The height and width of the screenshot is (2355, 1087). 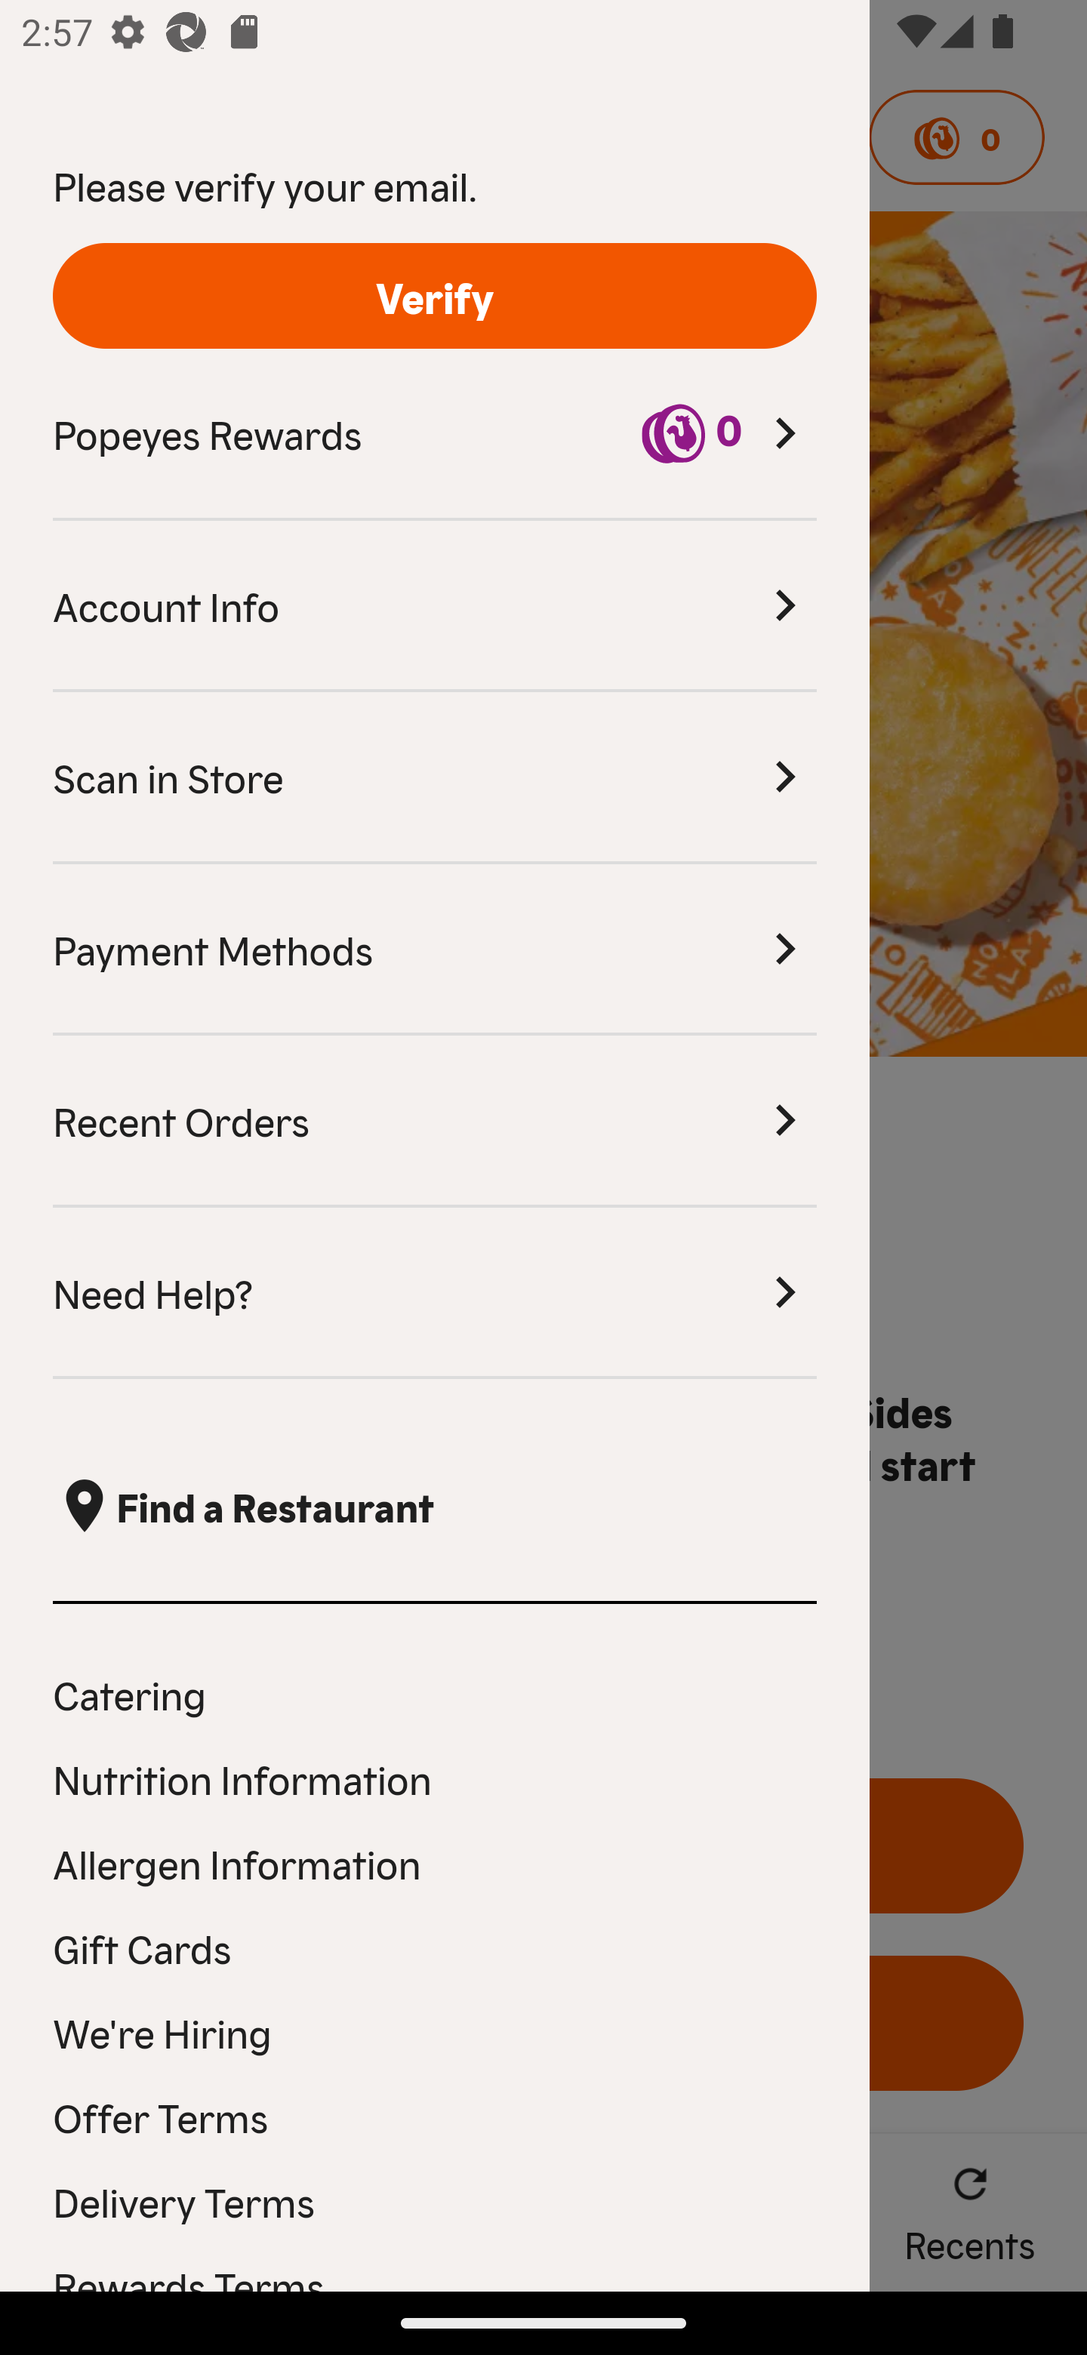 What do you see at coordinates (435, 2032) in the screenshot?
I see `We're Hiring` at bounding box center [435, 2032].